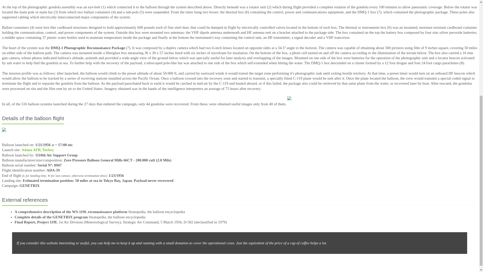 This screenshot has width=483, height=272. I want to click on Final Report, Project 119L, so click(36, 222).